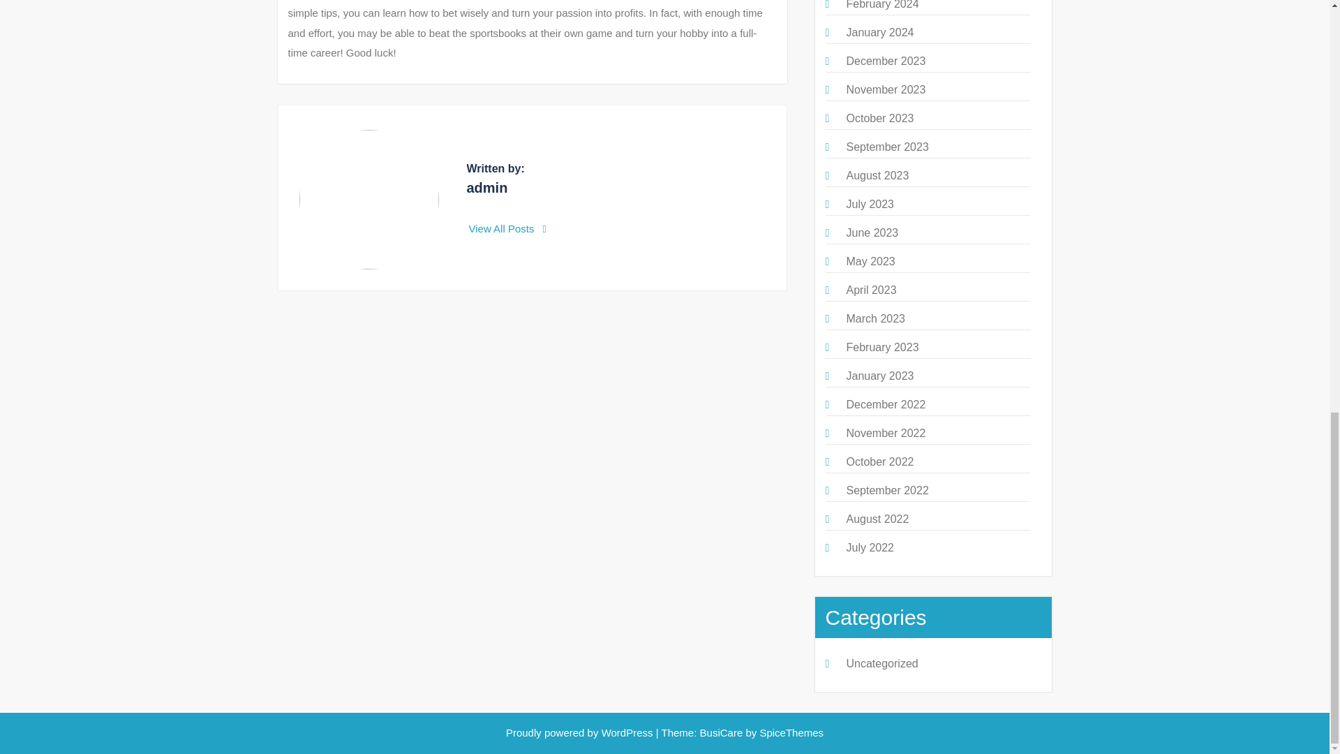 The image size is (1340, 754). I want to click on December 2023, so click(885, 61).